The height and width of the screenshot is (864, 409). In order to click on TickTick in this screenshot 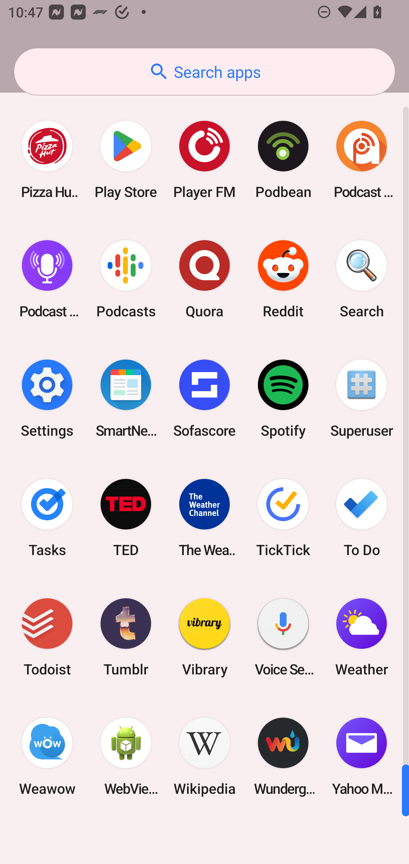, I will do `click(283, 517)`.